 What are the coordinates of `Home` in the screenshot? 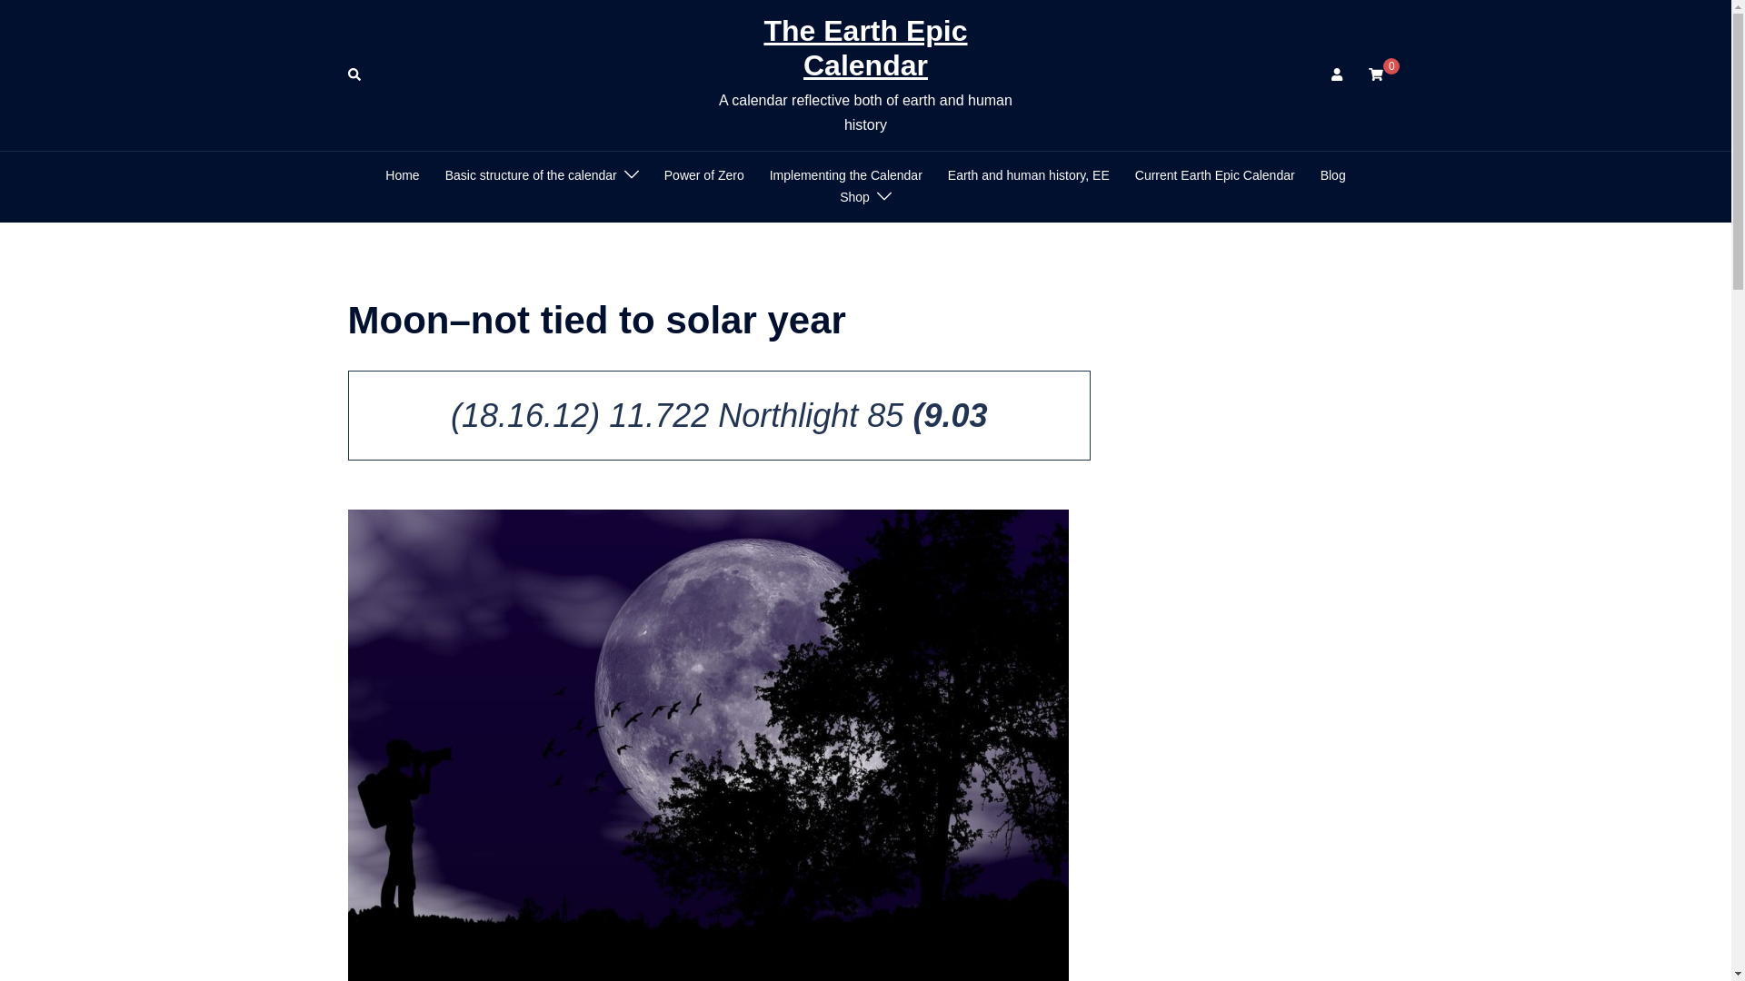 It's located at (402, 176).